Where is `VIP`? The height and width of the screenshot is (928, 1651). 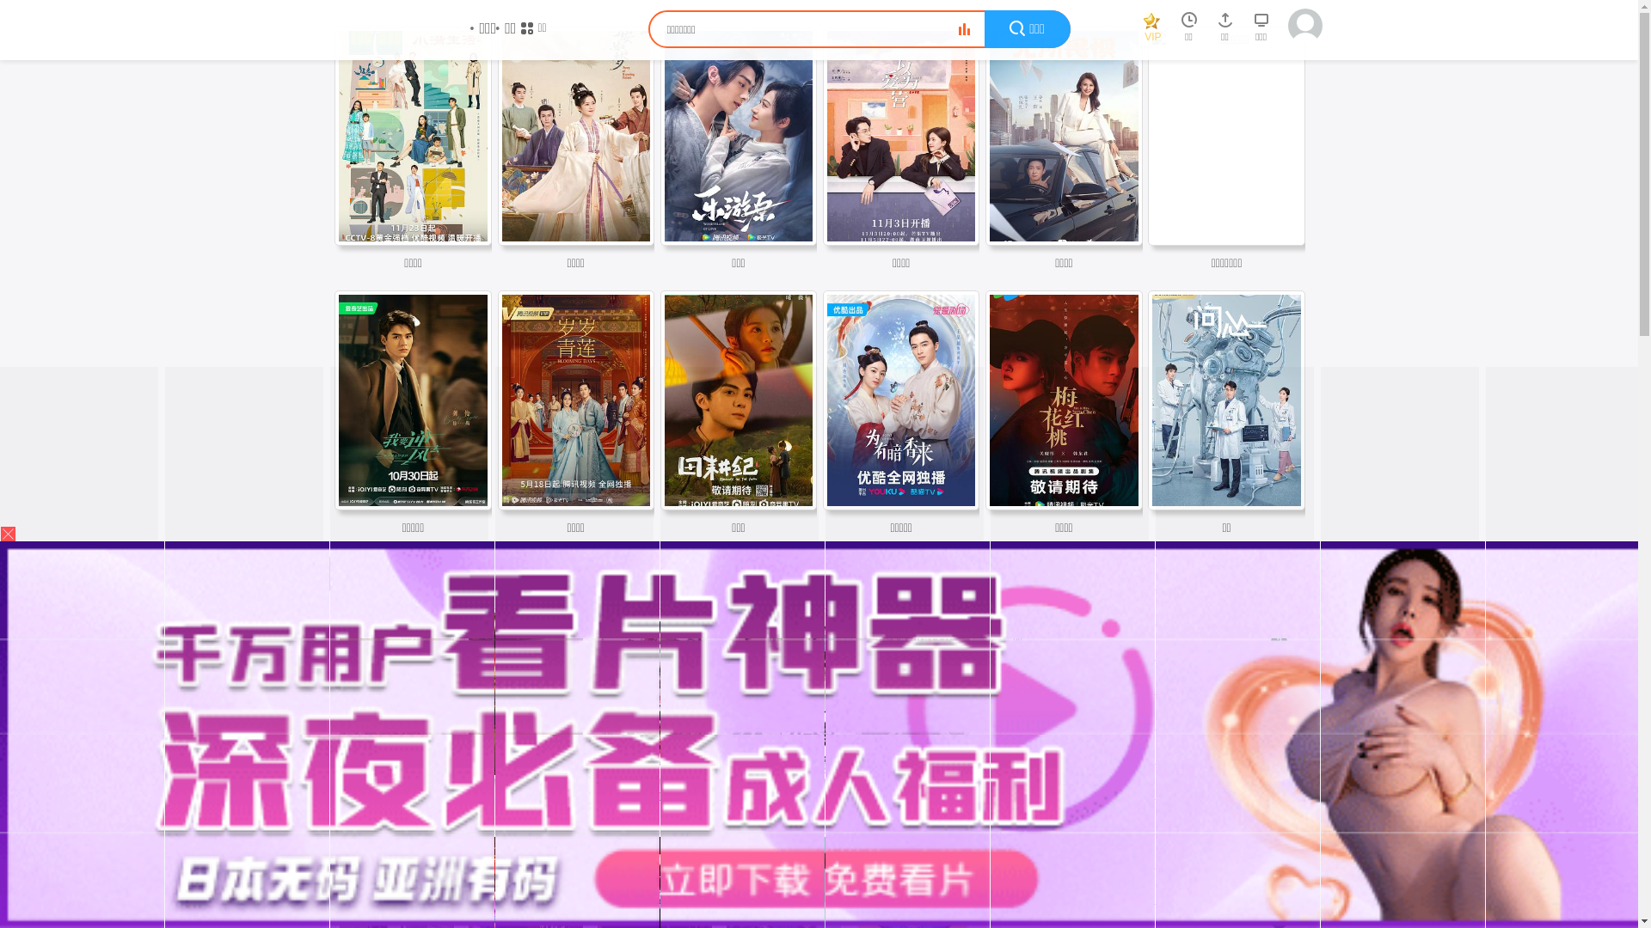
VIP is located at coordinates (1152, 31).